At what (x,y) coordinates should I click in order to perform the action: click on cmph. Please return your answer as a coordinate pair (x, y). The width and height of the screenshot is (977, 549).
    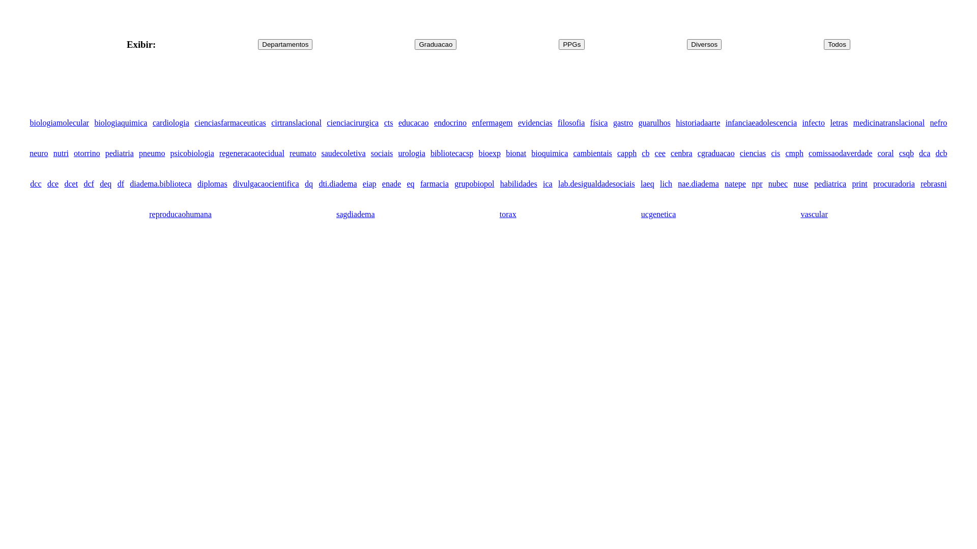
    Looking at the image, I should click on (794, 154).